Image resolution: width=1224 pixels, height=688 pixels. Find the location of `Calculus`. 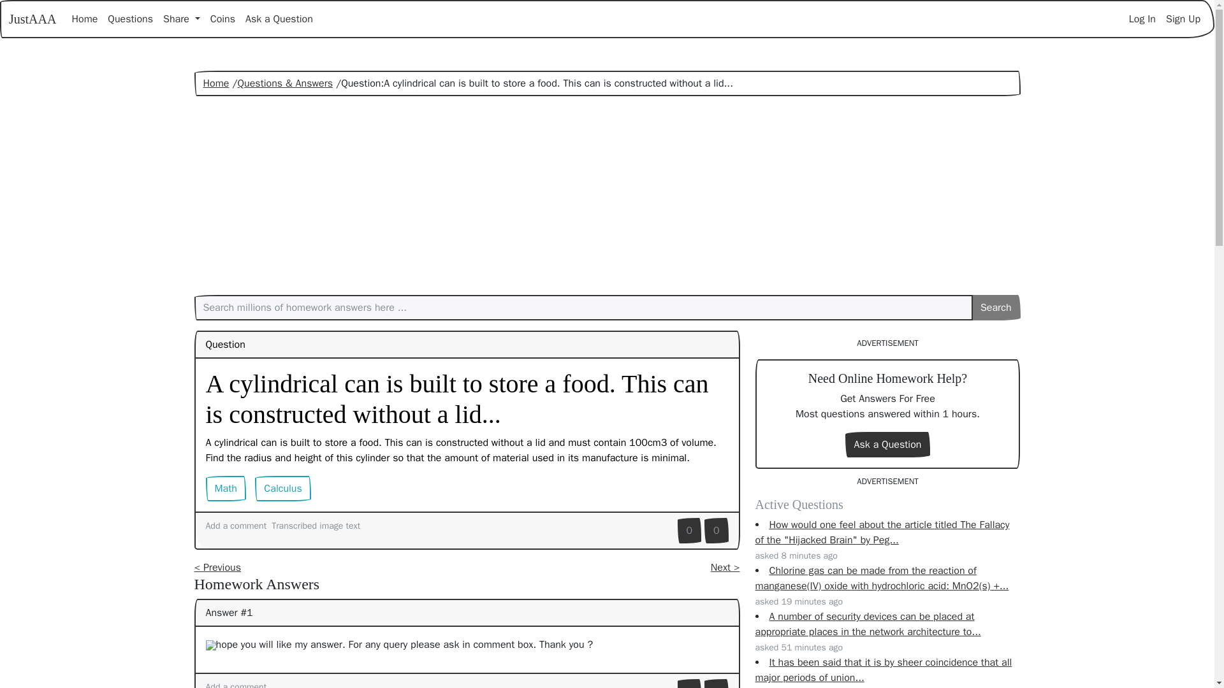

Calculus is located at coordinates (282, 489).